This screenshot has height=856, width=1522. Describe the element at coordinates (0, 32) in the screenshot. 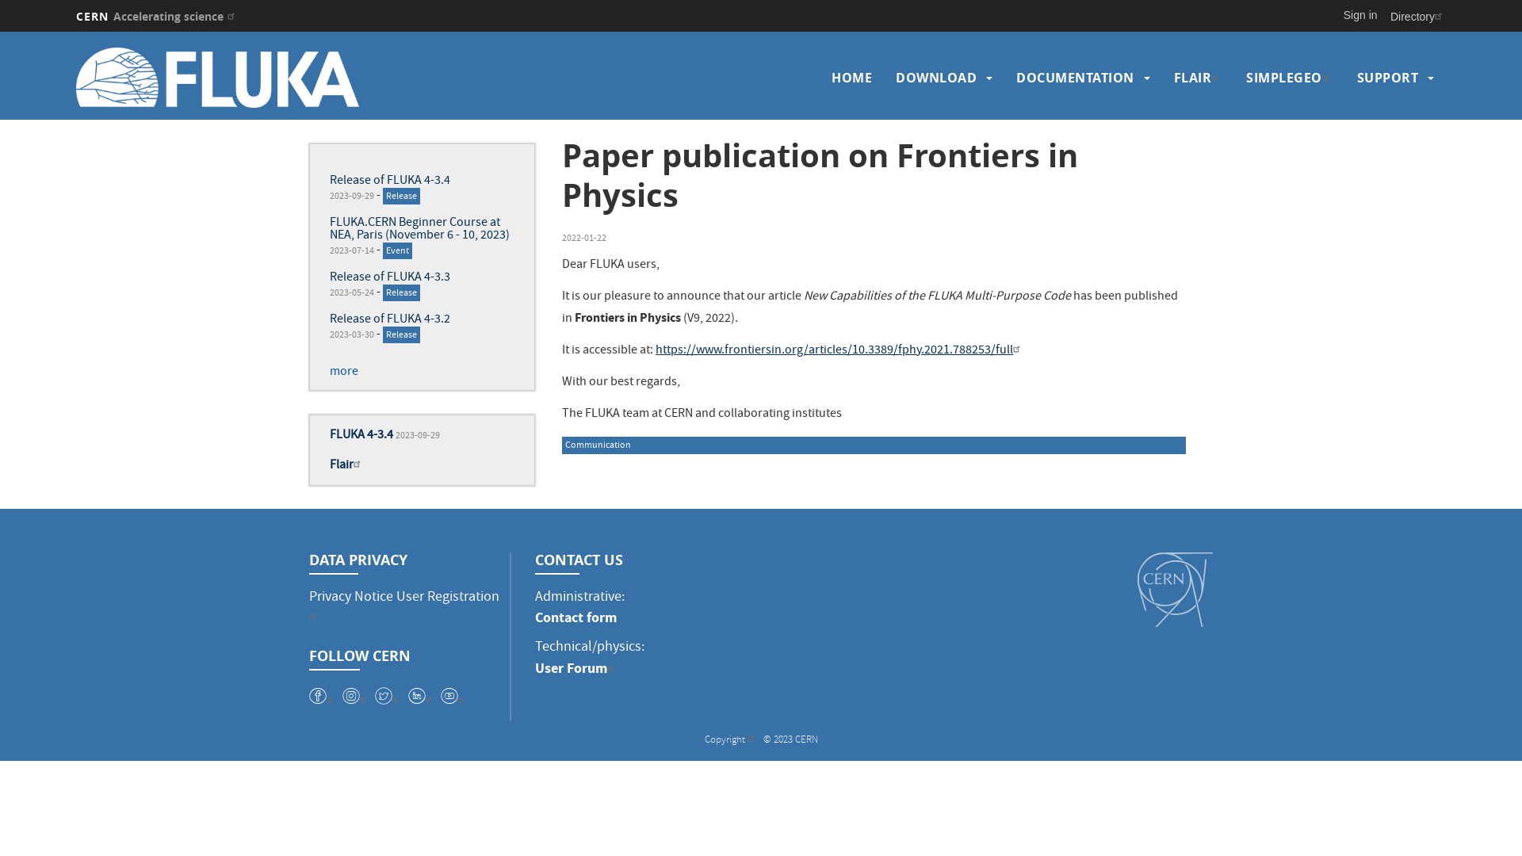

I see `Skip to main content` at that location.